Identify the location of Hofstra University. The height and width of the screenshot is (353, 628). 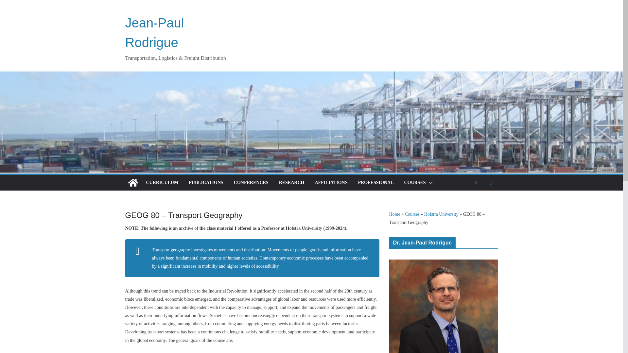
(441, 214).